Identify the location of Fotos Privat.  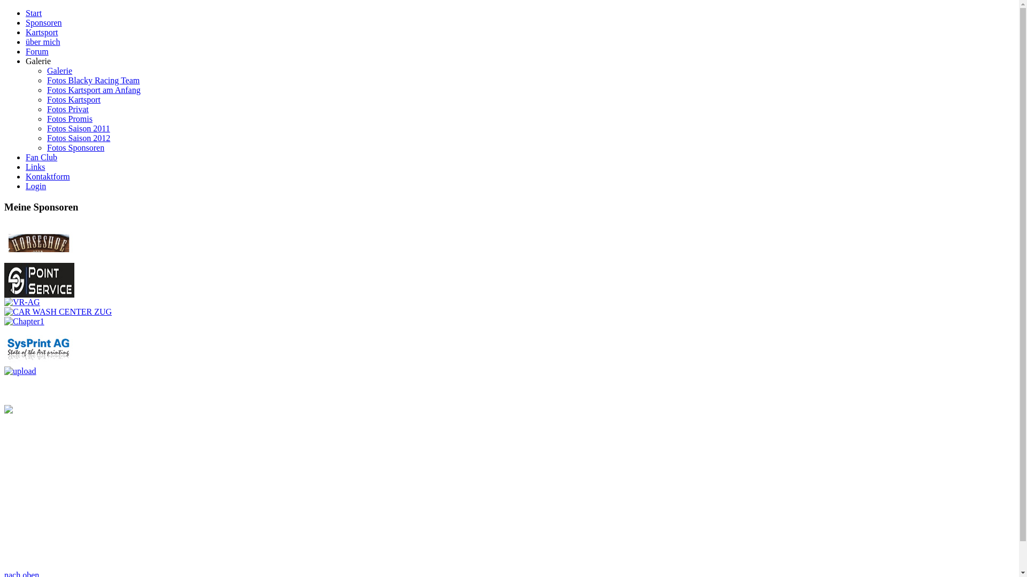
(68, 109).